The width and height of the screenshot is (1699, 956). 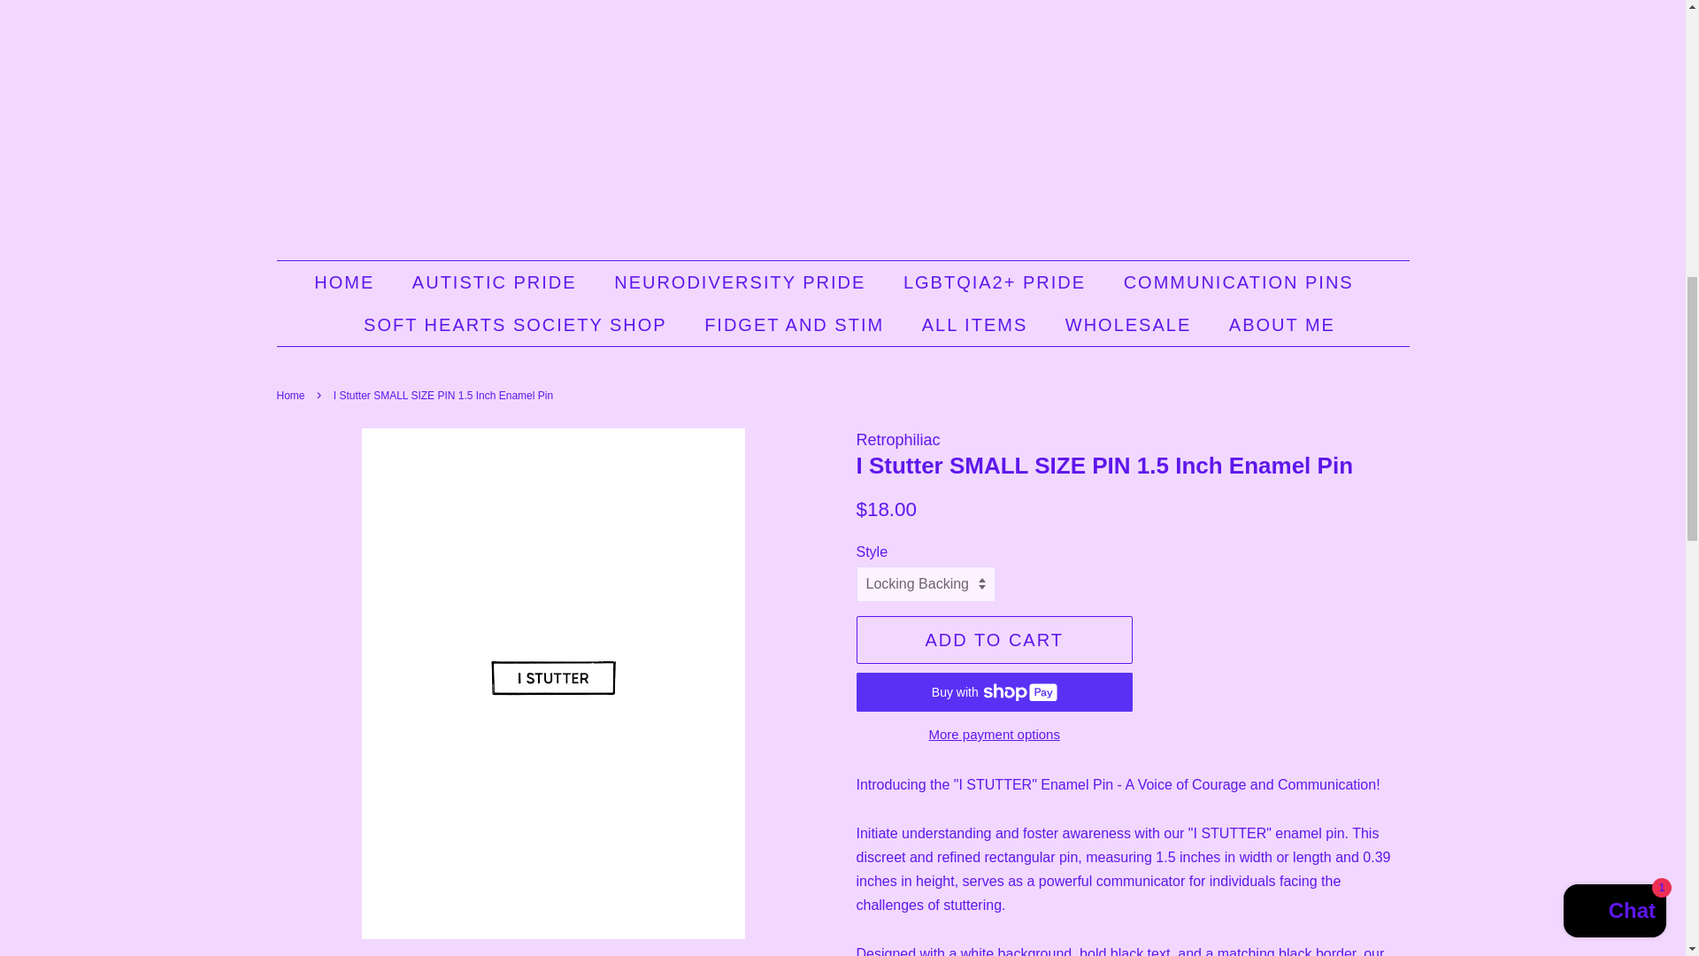 I want to click on HOME, so click(x=353, y=281).